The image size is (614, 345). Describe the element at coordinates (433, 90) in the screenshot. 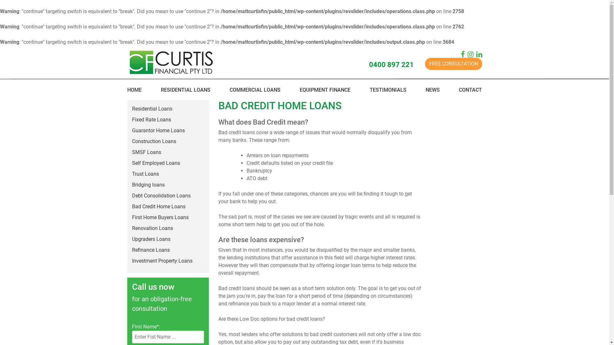

I see `NEWS` at that location.